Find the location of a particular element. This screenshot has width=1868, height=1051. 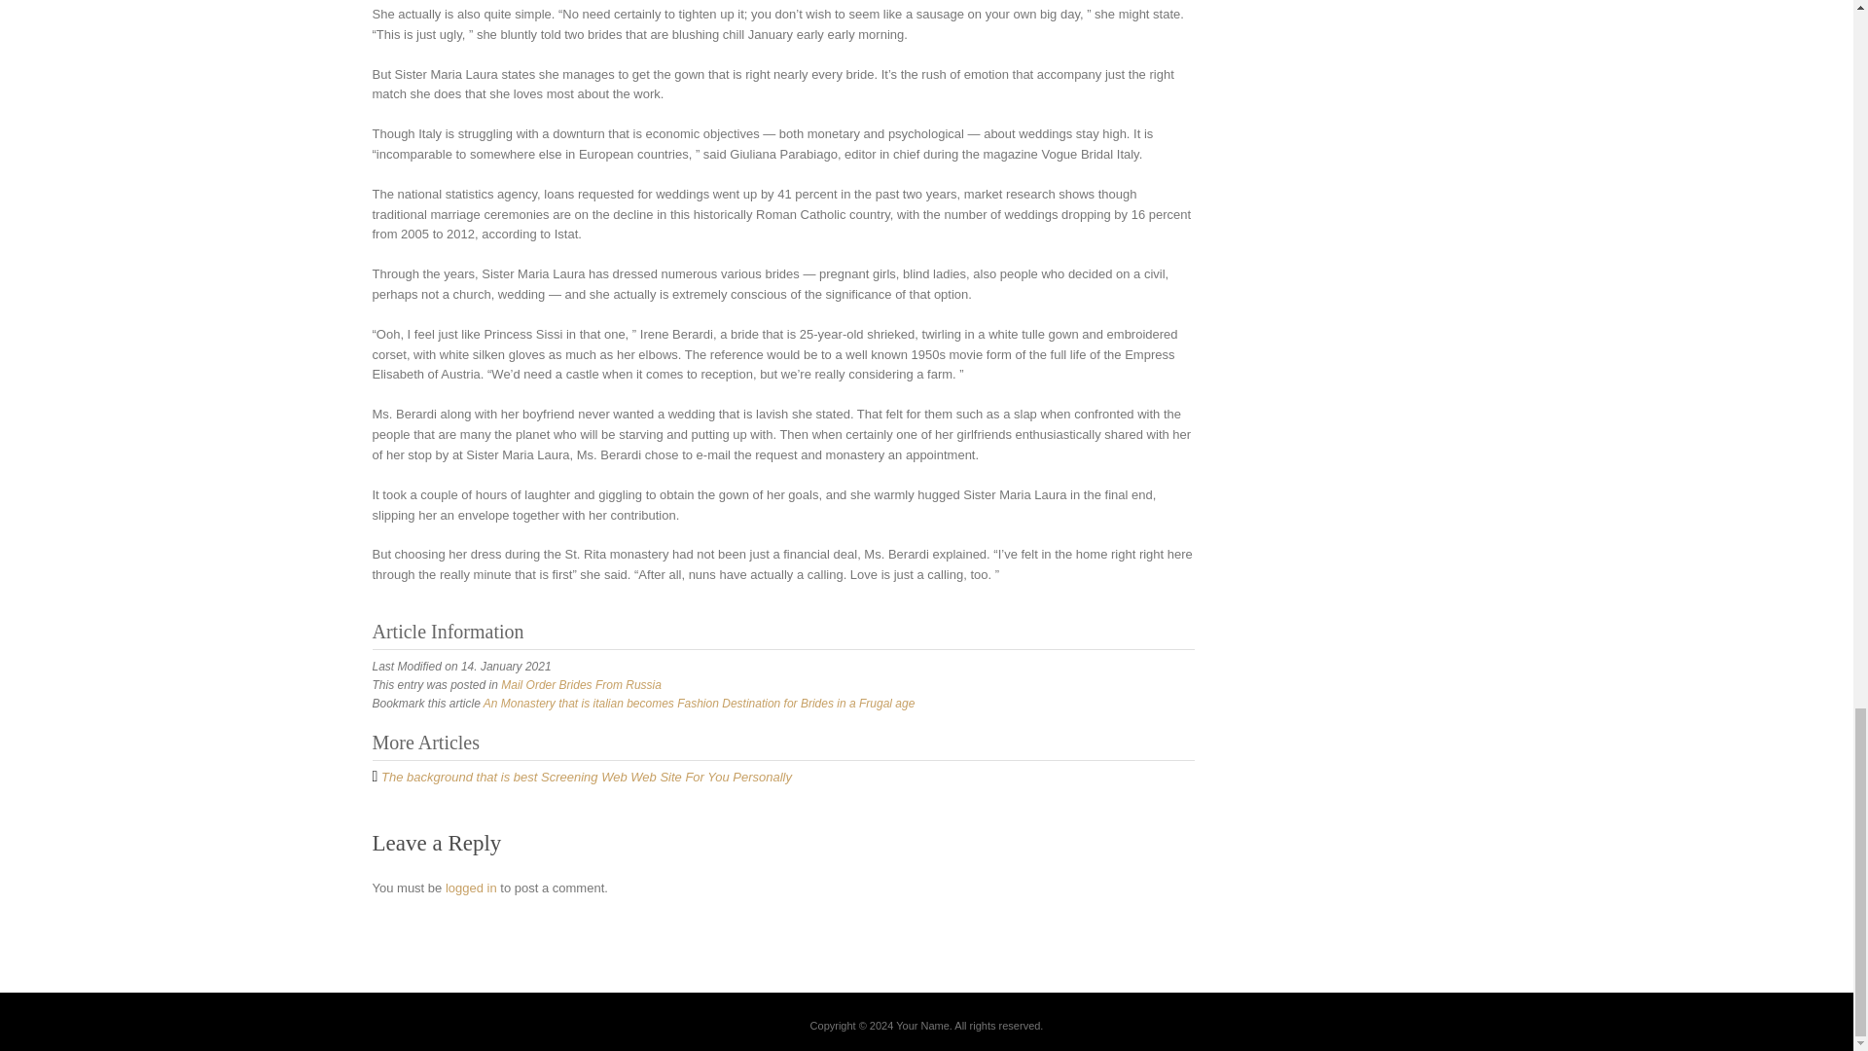

logged in is located at coordinates (471, 888).